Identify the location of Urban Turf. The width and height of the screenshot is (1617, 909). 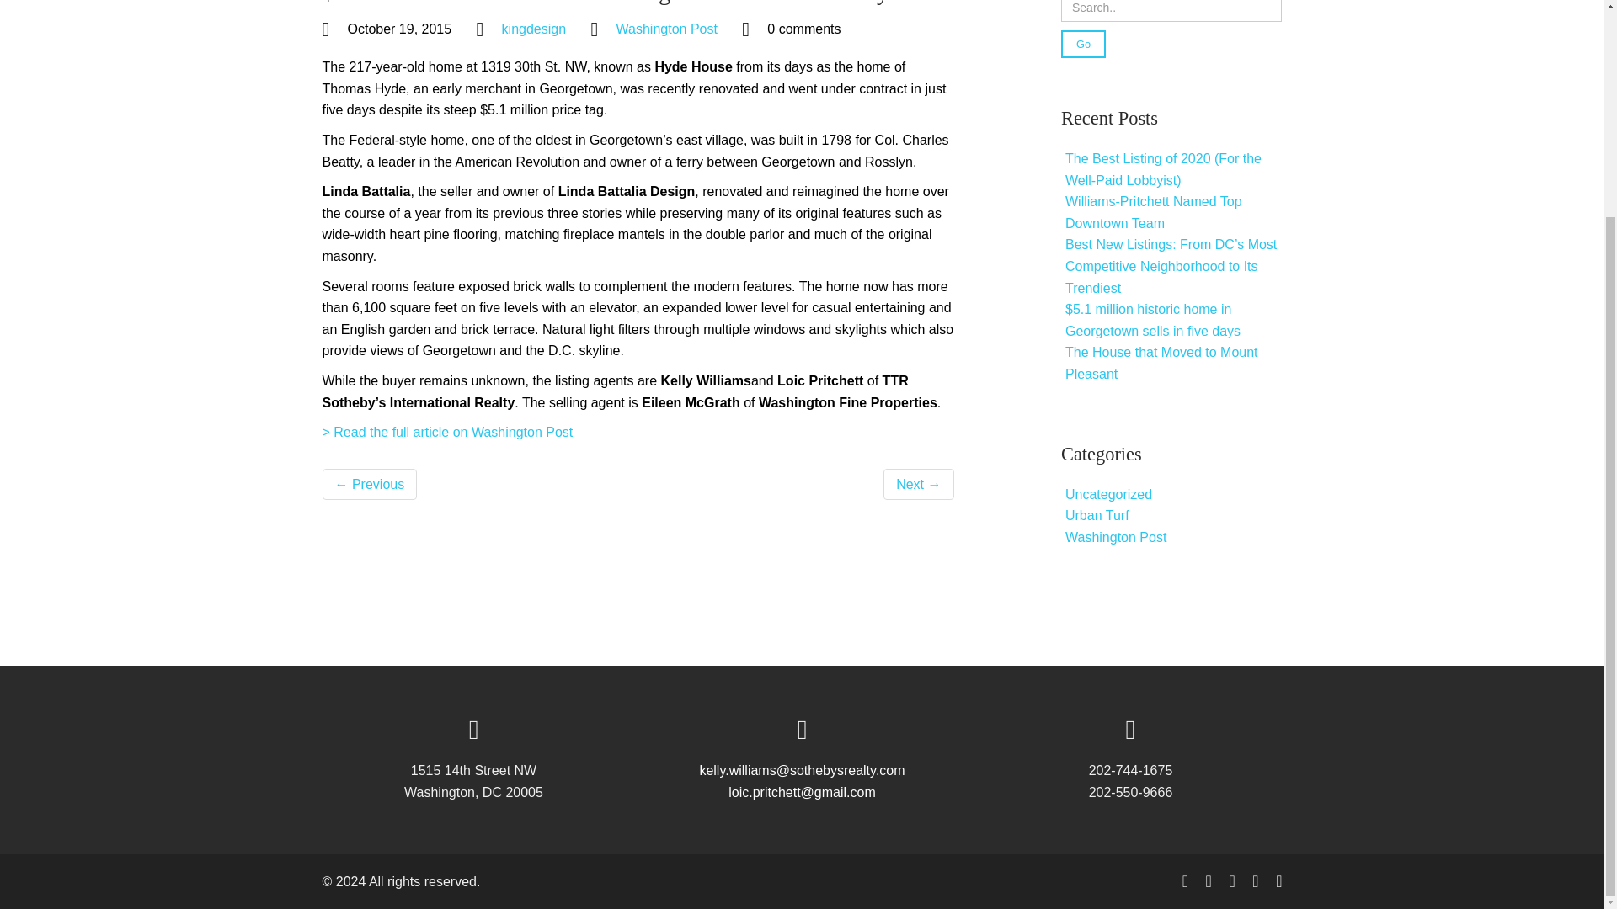
(1097, 515).